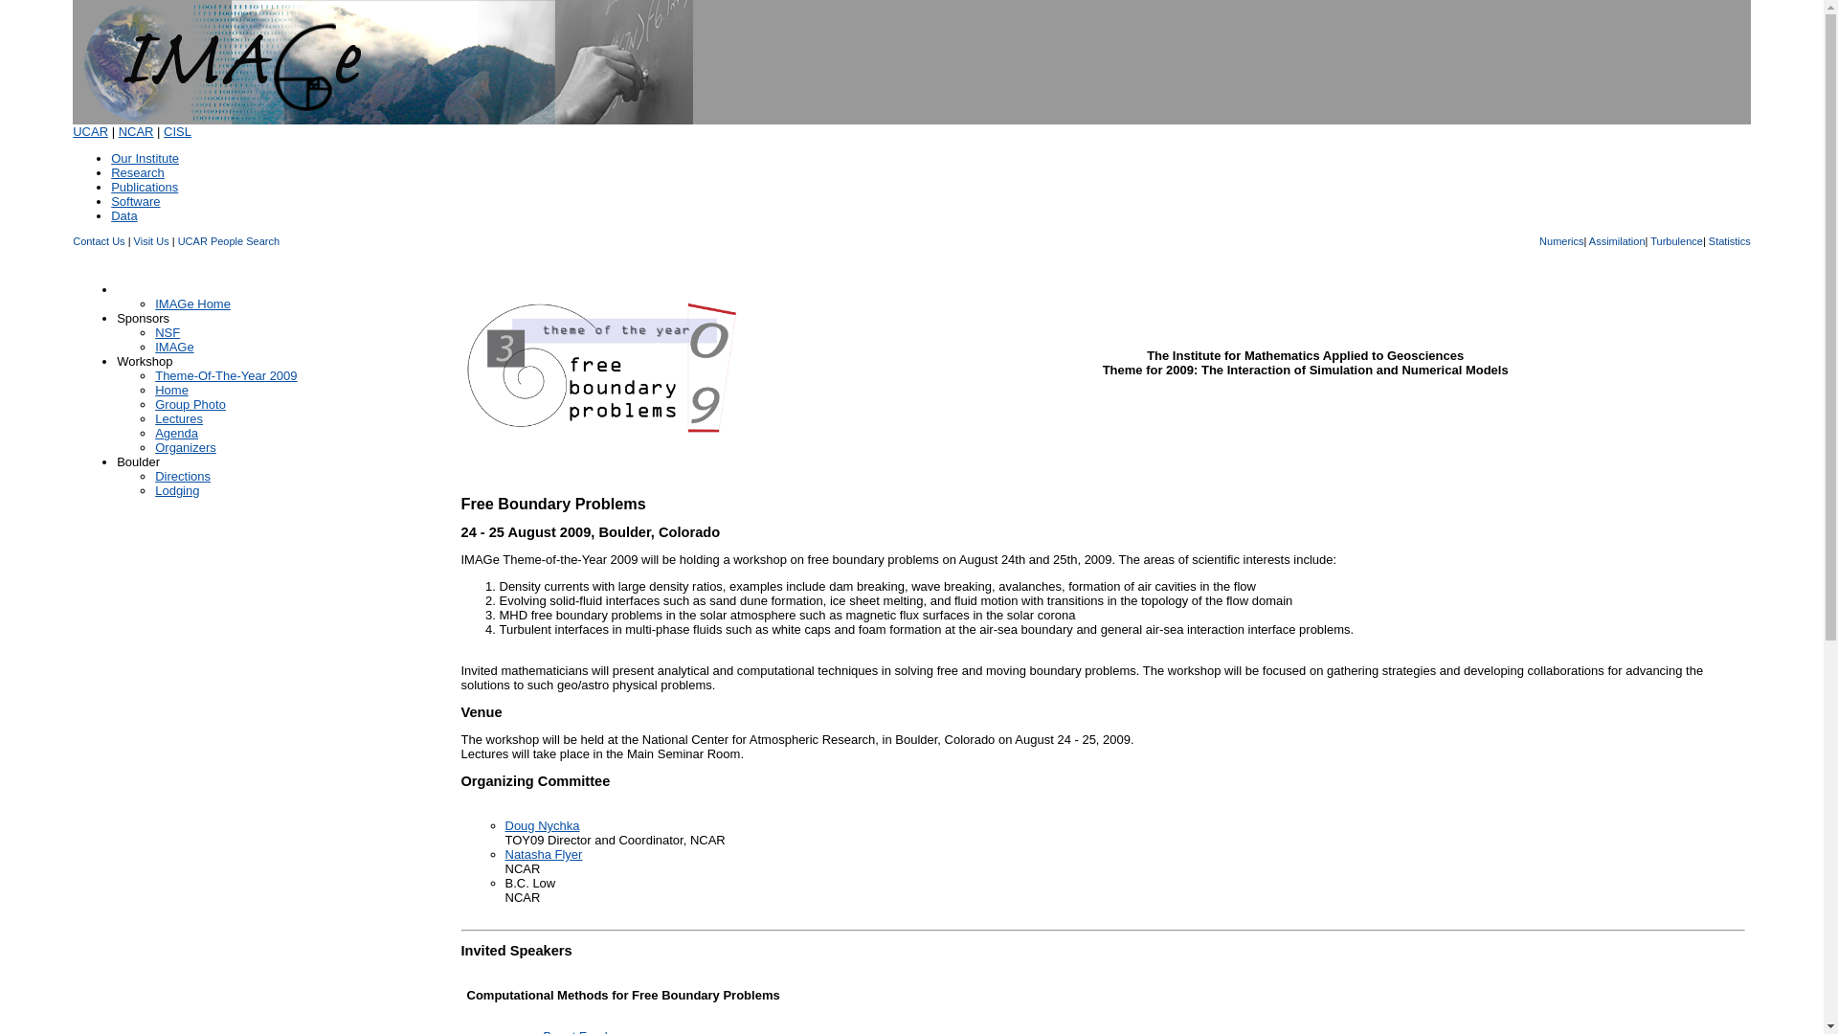  I want to click on Contact Us, so click(99, 241).